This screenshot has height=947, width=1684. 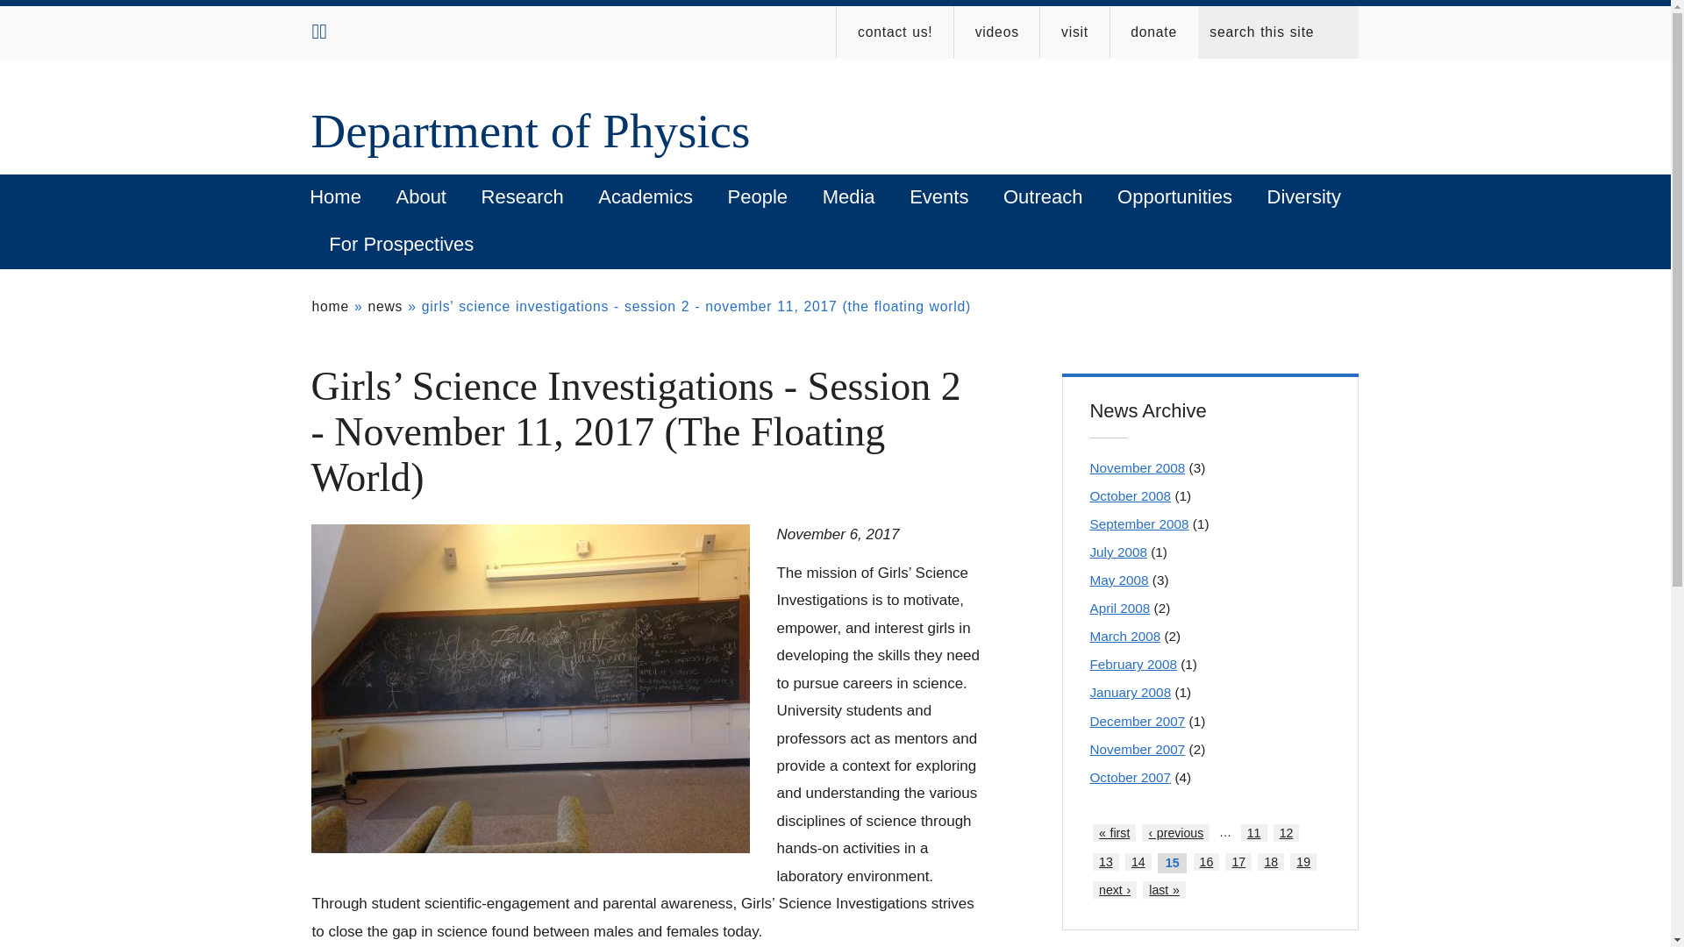 What do you see at coordinates (677, 4) in the screenshot?
I see `Skip to main content` at bounding box center [677, 4].